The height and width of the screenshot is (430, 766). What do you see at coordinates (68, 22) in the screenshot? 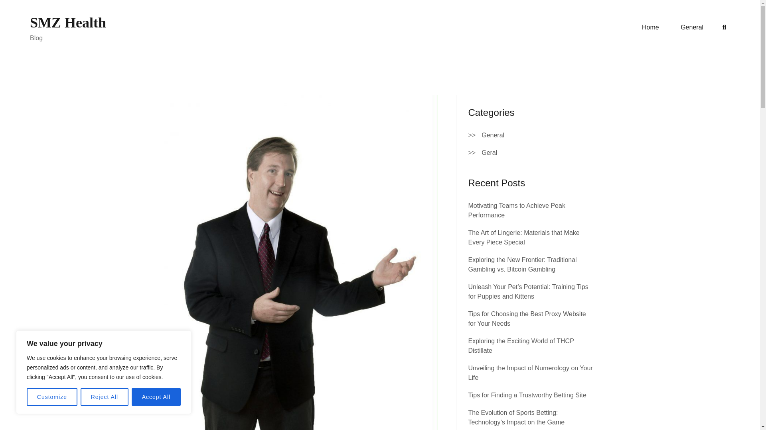
I see `SMZ Health` at bounding box center [68, 22].